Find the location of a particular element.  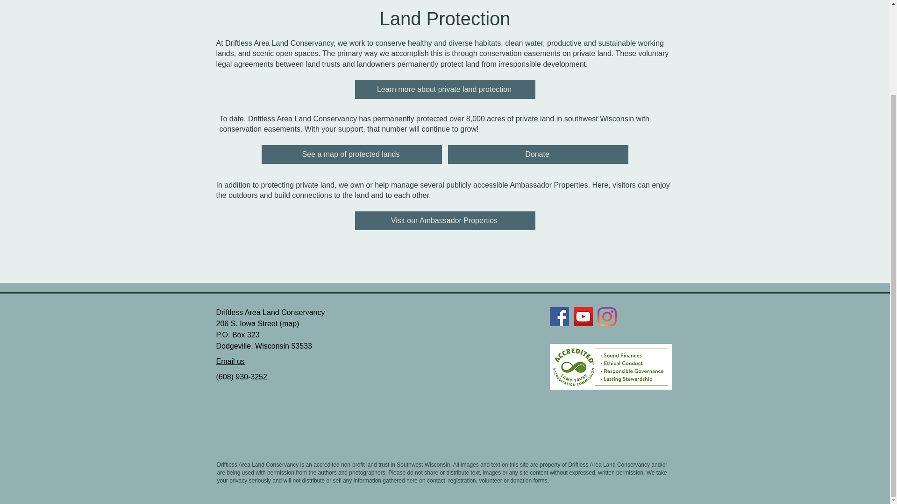

Learn more about private land protection is located at coordinates (445, 89).